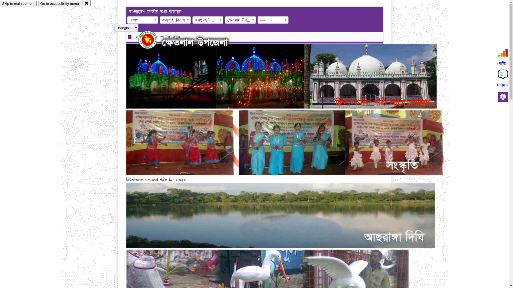 The height and width of the screenshot is (288, 513). I want to click on 
                
            , so click(152, 40).